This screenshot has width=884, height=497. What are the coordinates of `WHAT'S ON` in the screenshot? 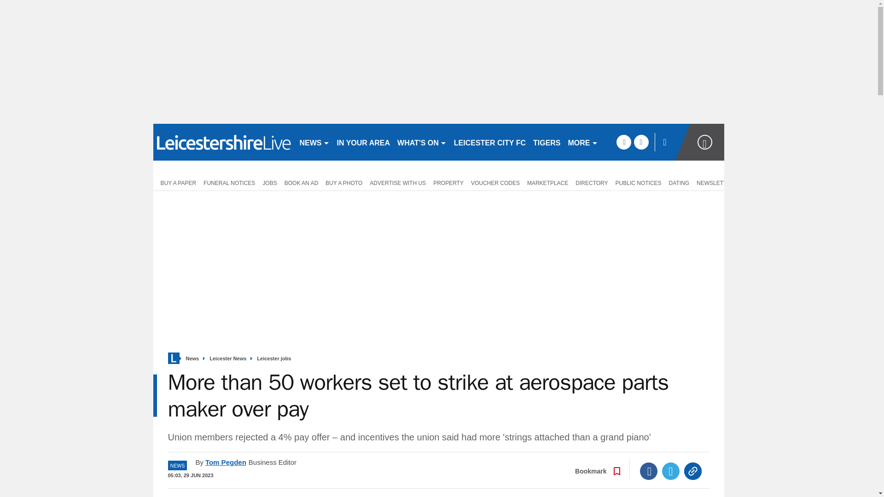 It's located at (422, 142).